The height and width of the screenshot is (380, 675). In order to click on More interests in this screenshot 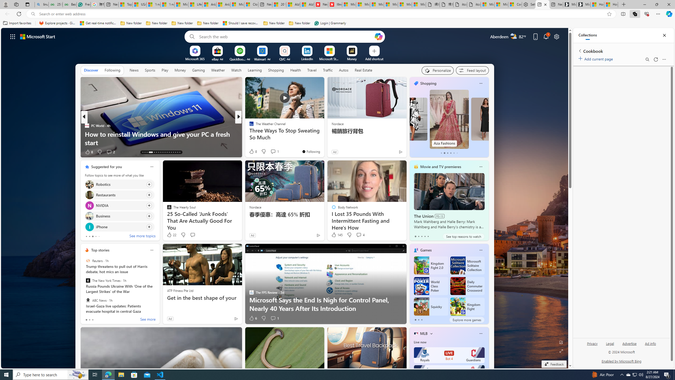, I will do `click(431, 333)`.